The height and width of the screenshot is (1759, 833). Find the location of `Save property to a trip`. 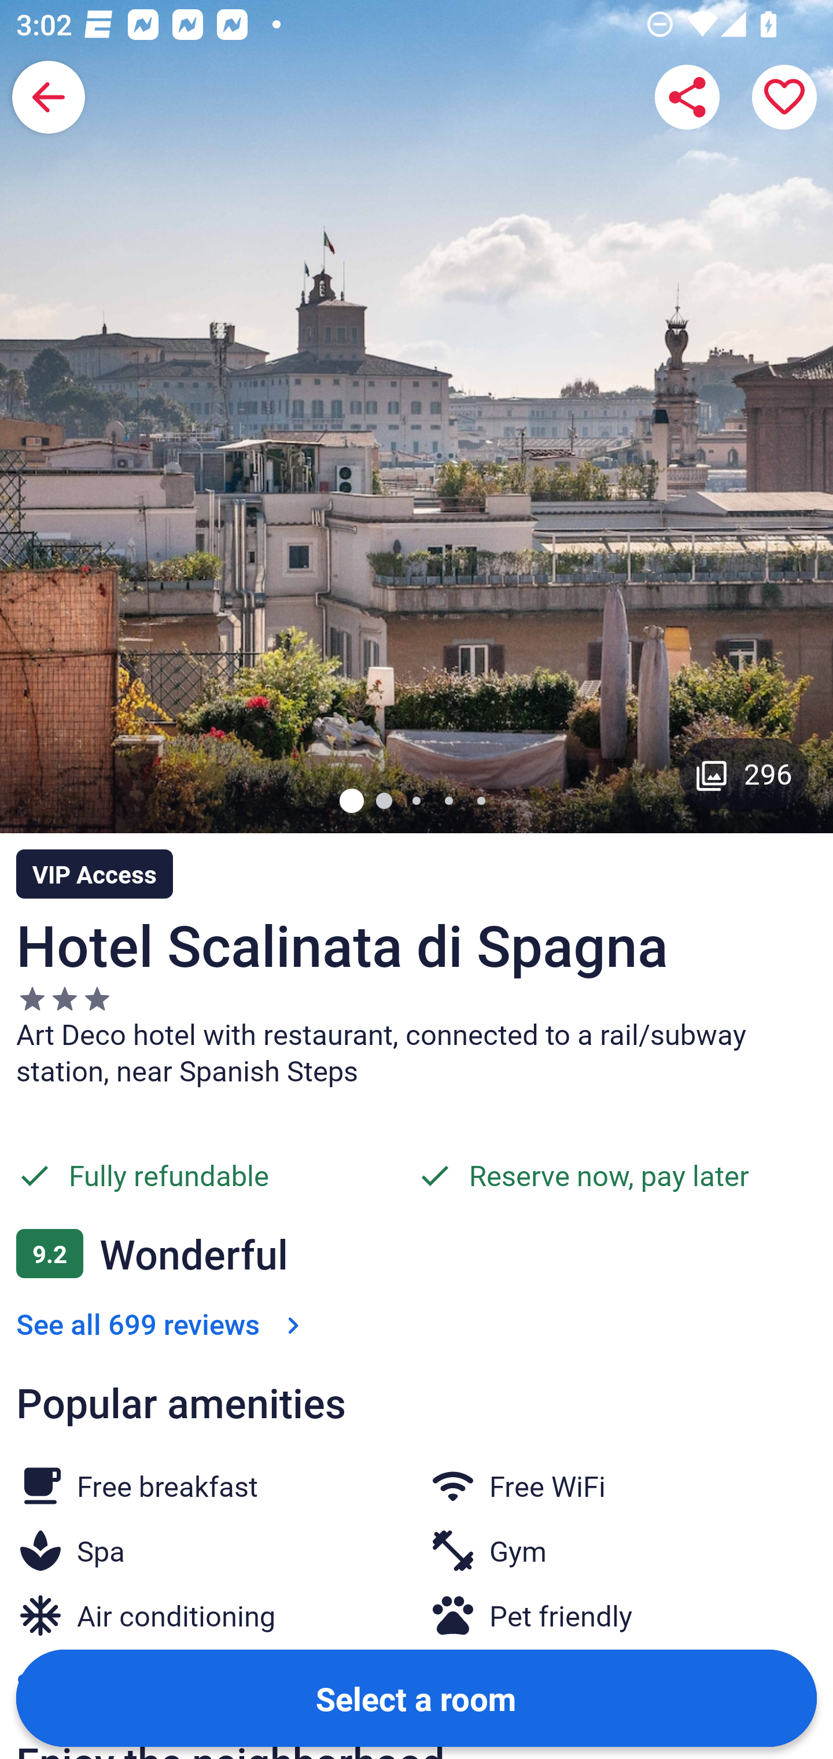

Save property to a trip is located at coordinates (784, 97).